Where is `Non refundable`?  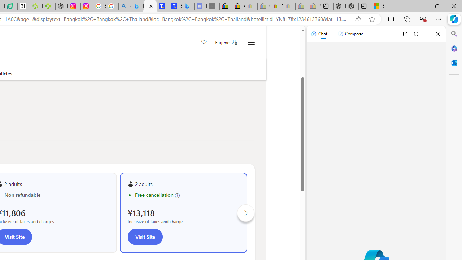 Non refundable is located at coordinates (56, 195).